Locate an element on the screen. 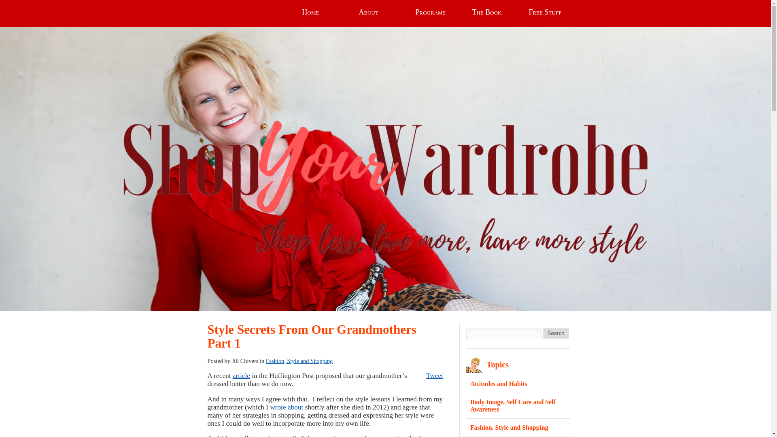  Shop Your Wardrobe is located at coordinates (229, 180).